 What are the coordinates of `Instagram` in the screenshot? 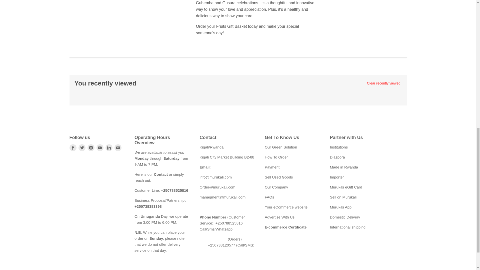 It's located at (91, 147).